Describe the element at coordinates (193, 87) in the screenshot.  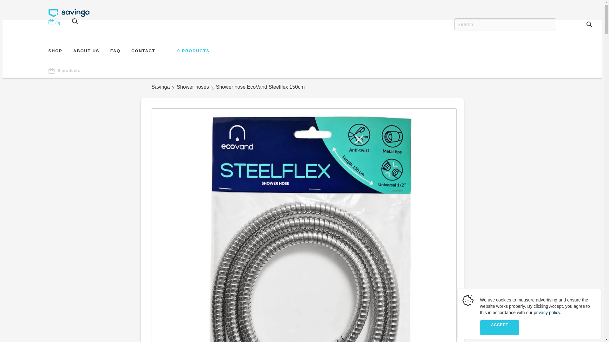
I see `Shower hoses` at that location.